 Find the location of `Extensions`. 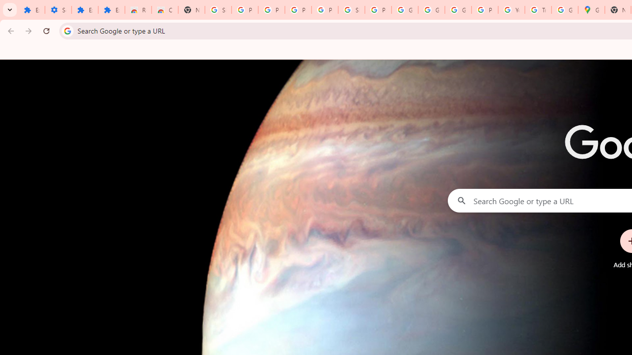

Extensions is located at coordinates (84, 10).